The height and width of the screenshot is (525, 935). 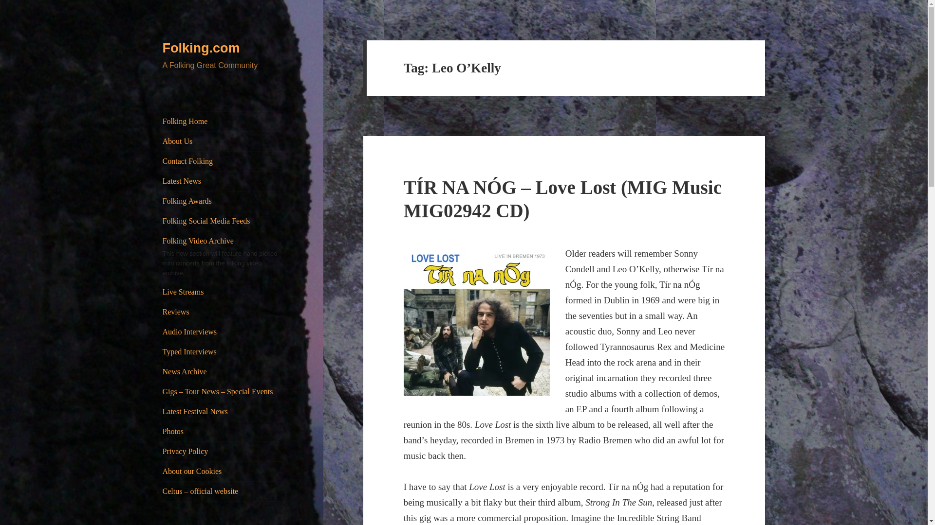 I want to click on About Us, so click(x=223, y=141).